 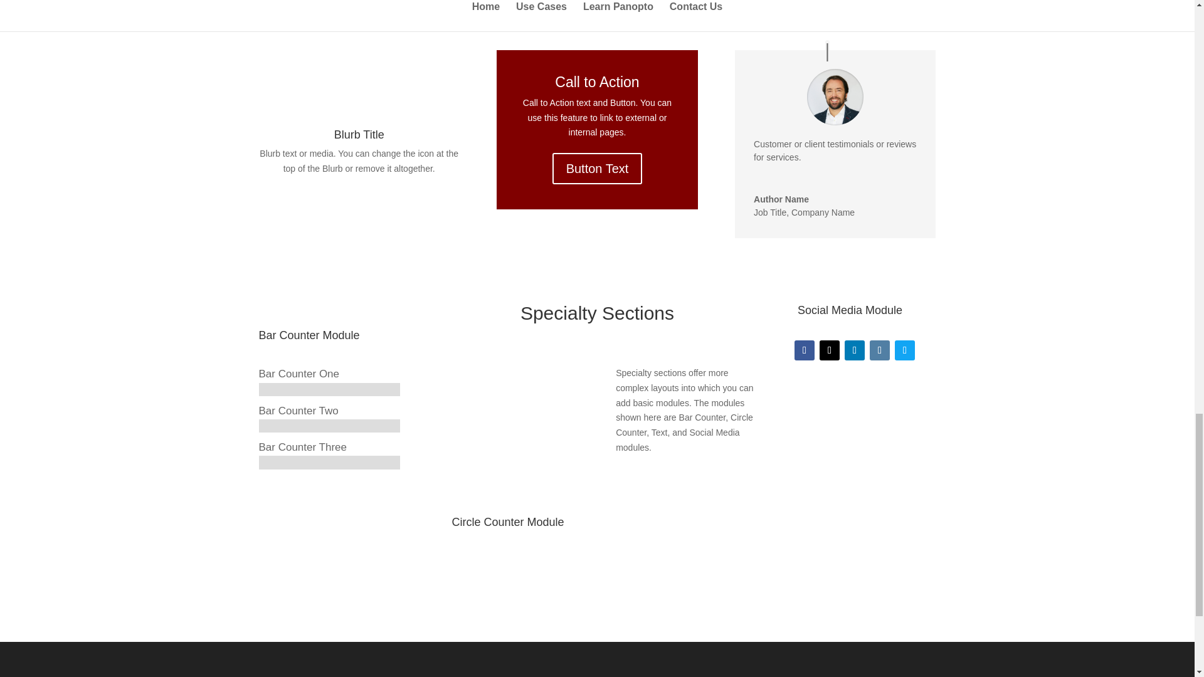 I want to click on Divi Sections, so click(x=443, y=1).